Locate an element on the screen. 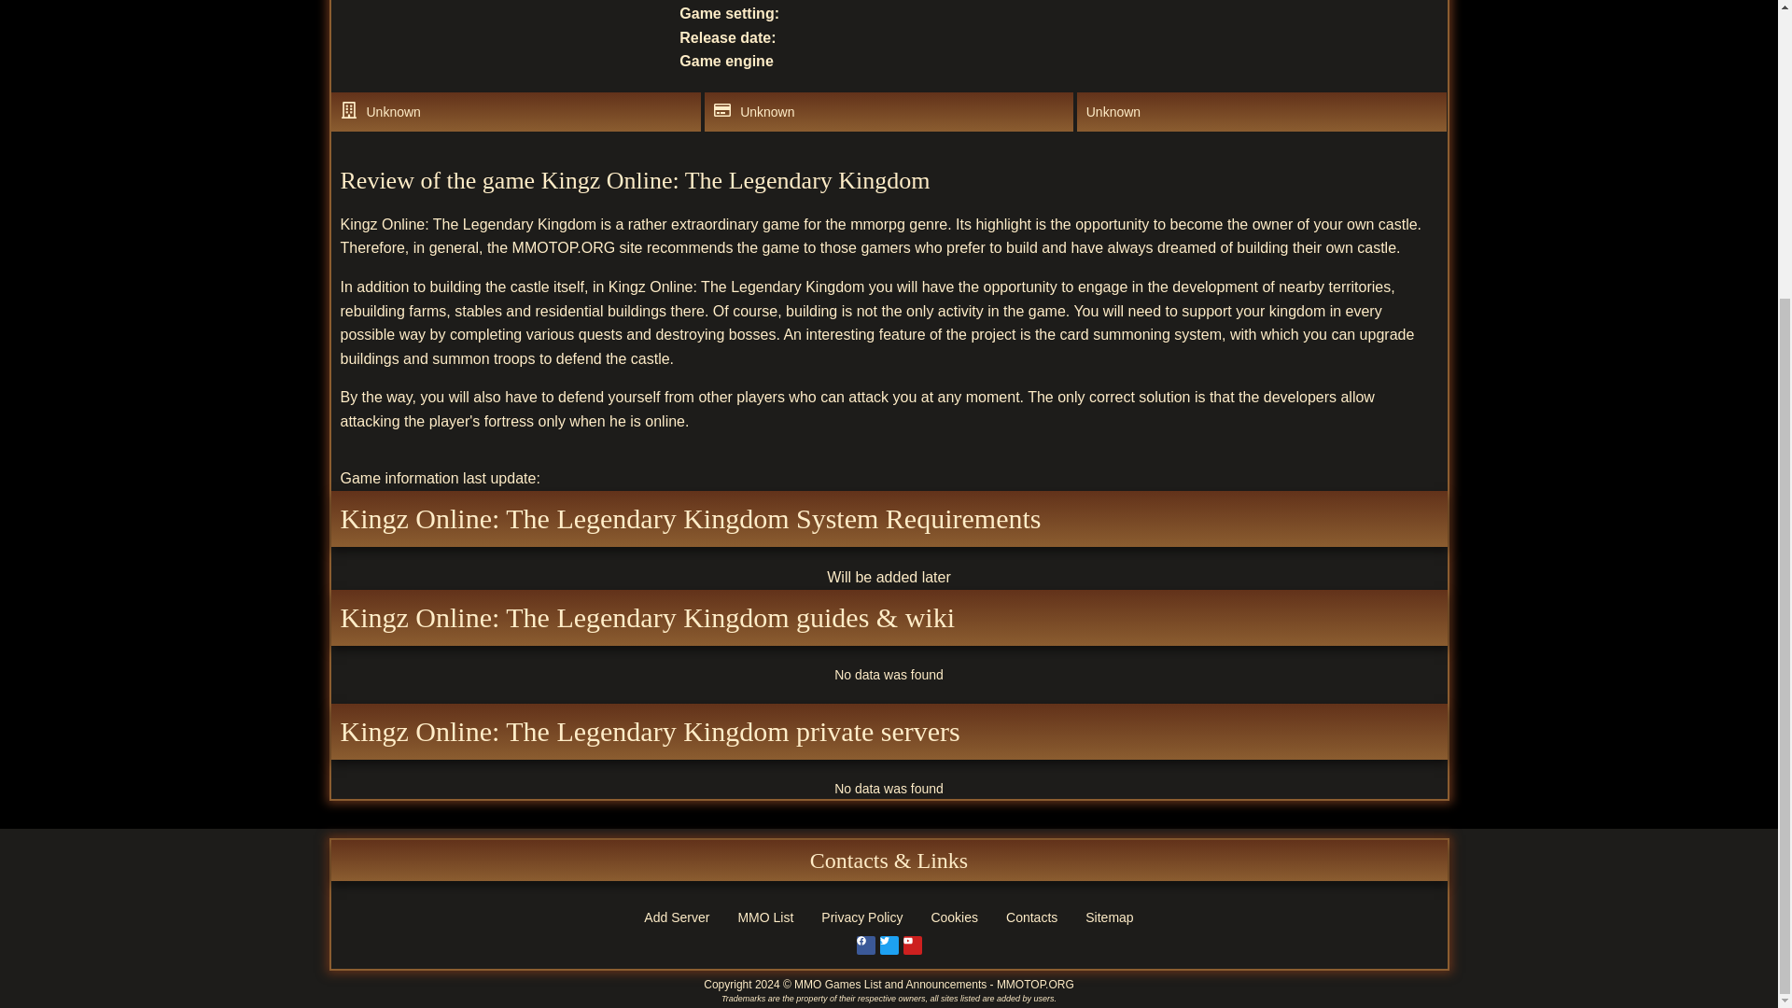 The width and height of the screenshot is (1792, 1008). Privacy Policy is located at coordinates (861, 917).